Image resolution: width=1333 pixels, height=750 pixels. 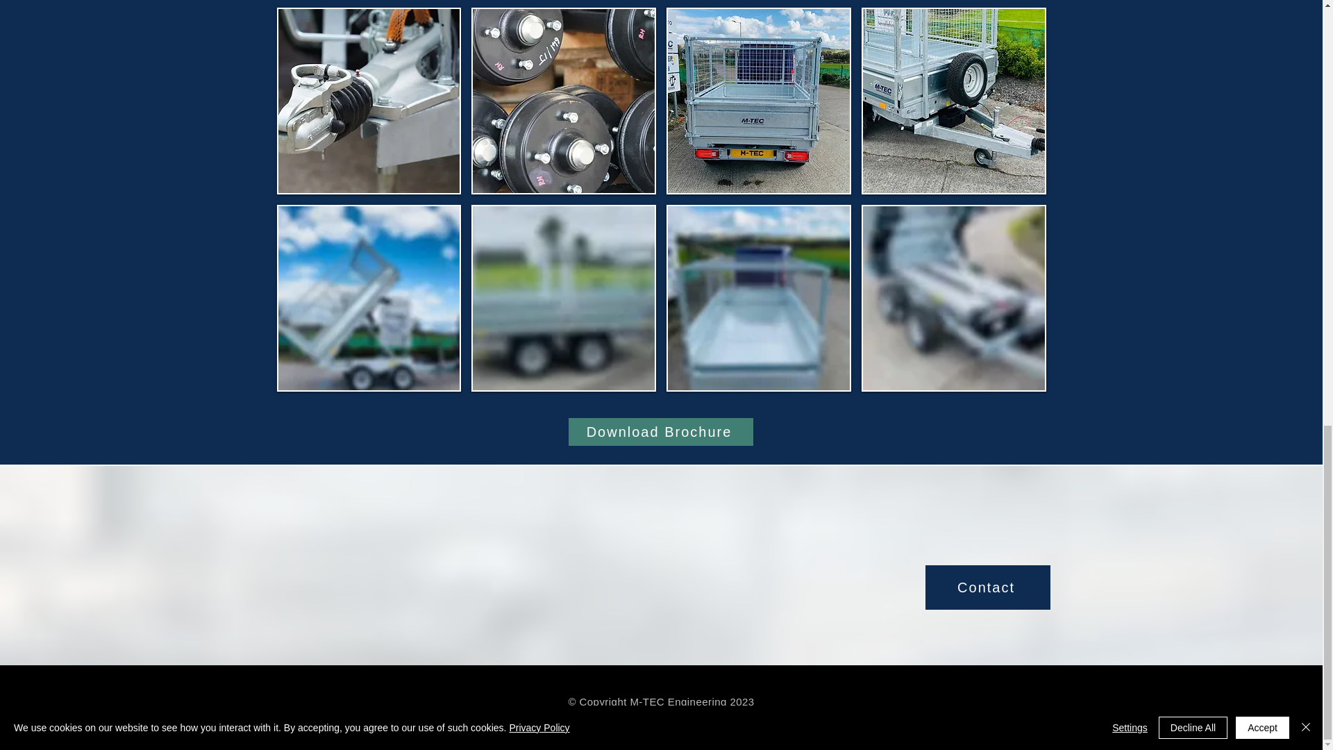 I want to click on Privacy Policy, so click(x=422, y=722).